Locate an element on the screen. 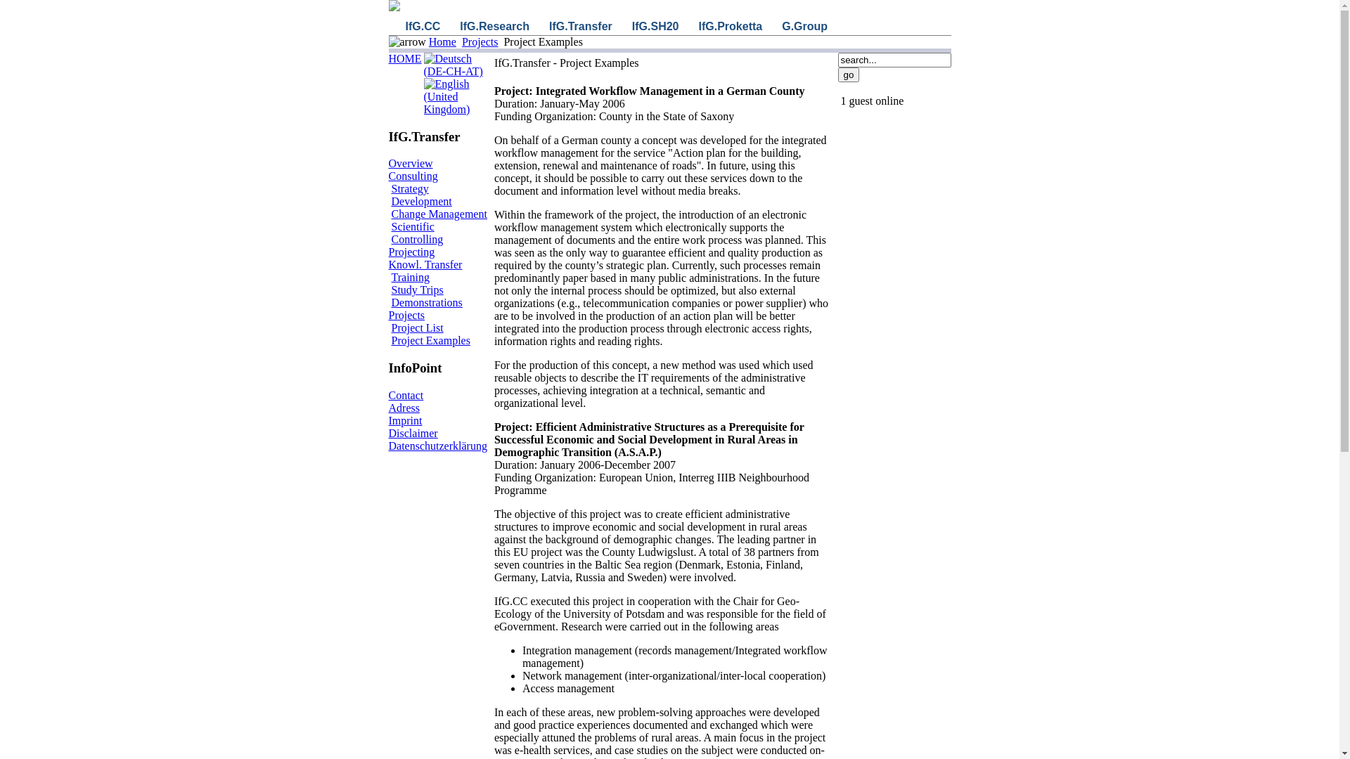 The image size is (1350, 759). IfG.Research is located at coordinates (495, 27).